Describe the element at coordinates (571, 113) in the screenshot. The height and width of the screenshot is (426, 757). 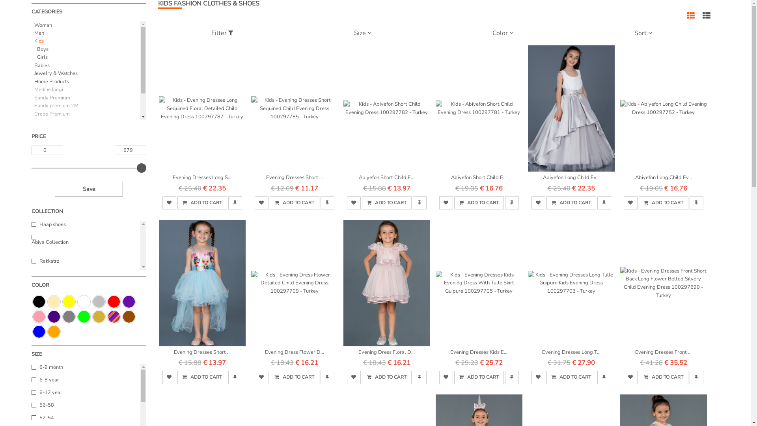
I see `Abiyefon Long Child Ev...` at that location.